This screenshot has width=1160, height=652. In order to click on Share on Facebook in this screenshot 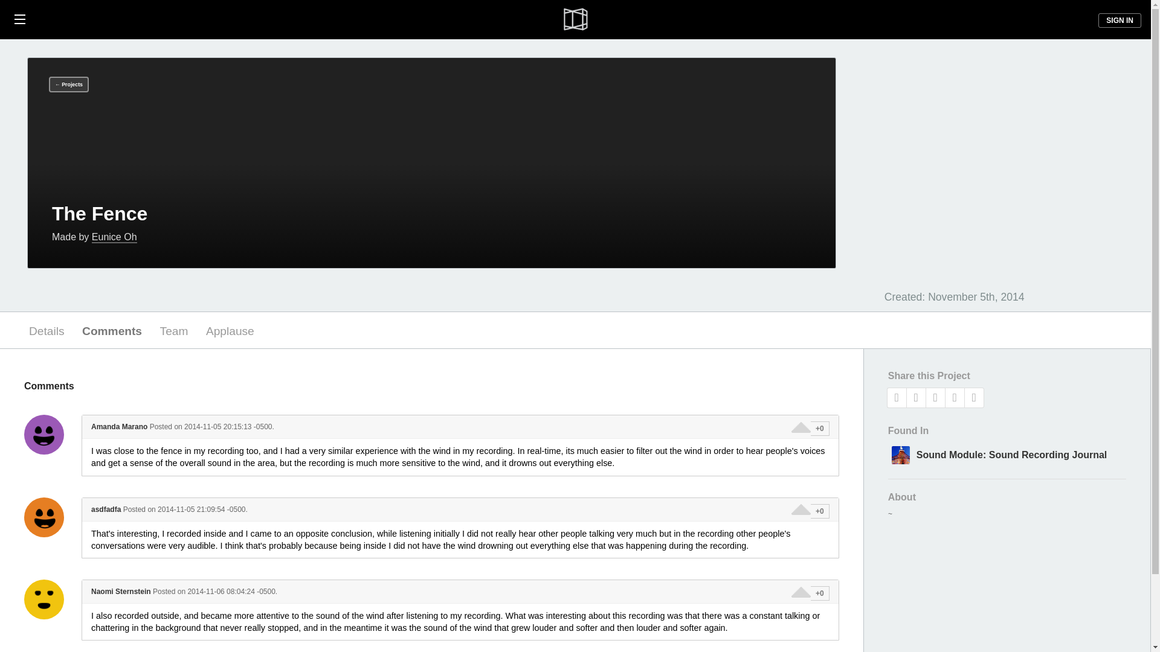, I will do `click(897, 397)`.